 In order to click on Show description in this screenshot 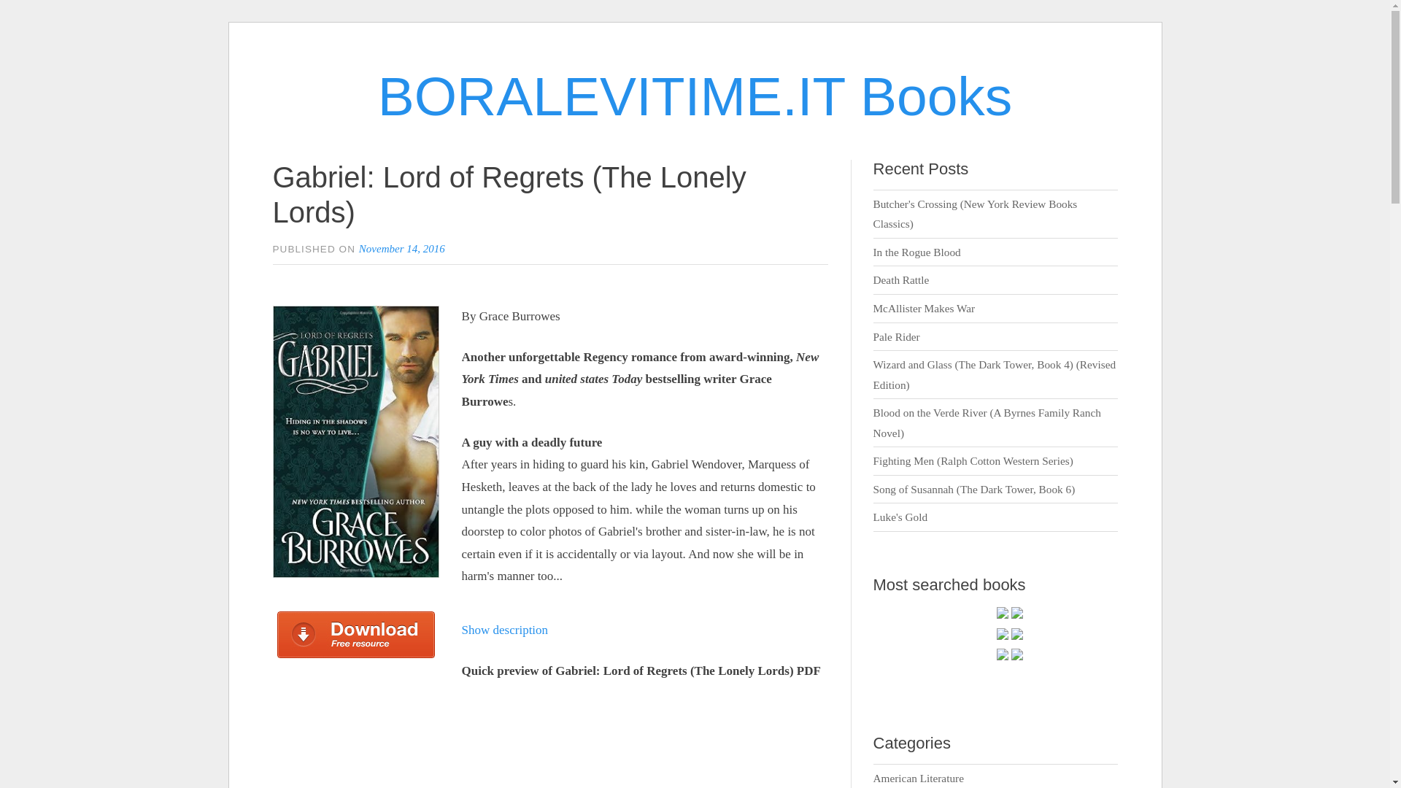, I will do `click(505, 630)`.